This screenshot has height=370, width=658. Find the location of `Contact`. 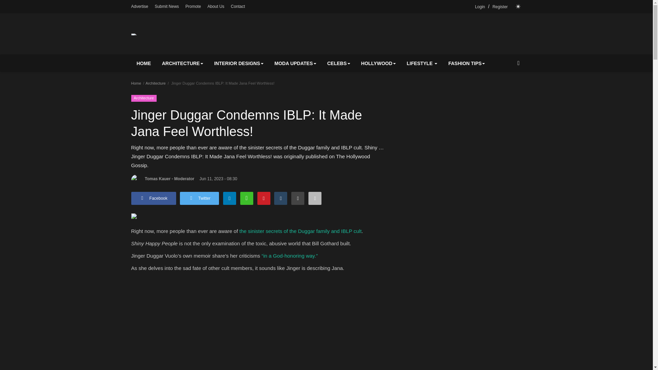

Contact is located at coordinates (238, 6).